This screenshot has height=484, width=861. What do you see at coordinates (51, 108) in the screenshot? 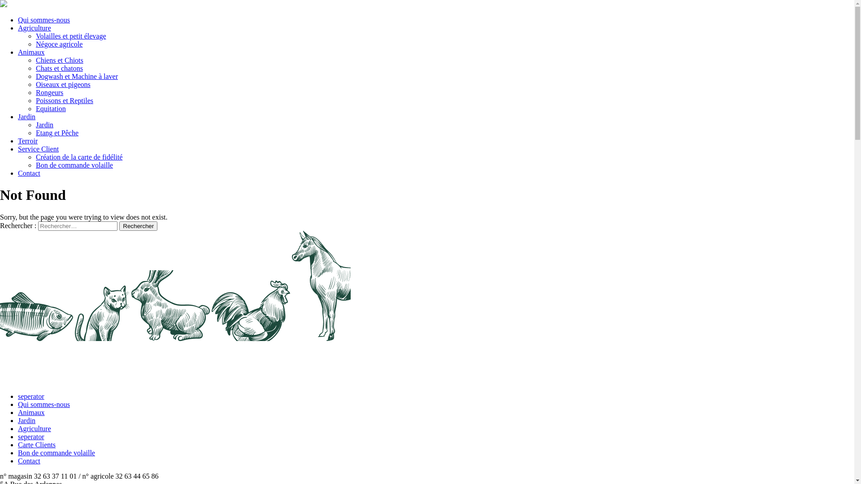
I see `Equitation` at bounding box center [51, 108].